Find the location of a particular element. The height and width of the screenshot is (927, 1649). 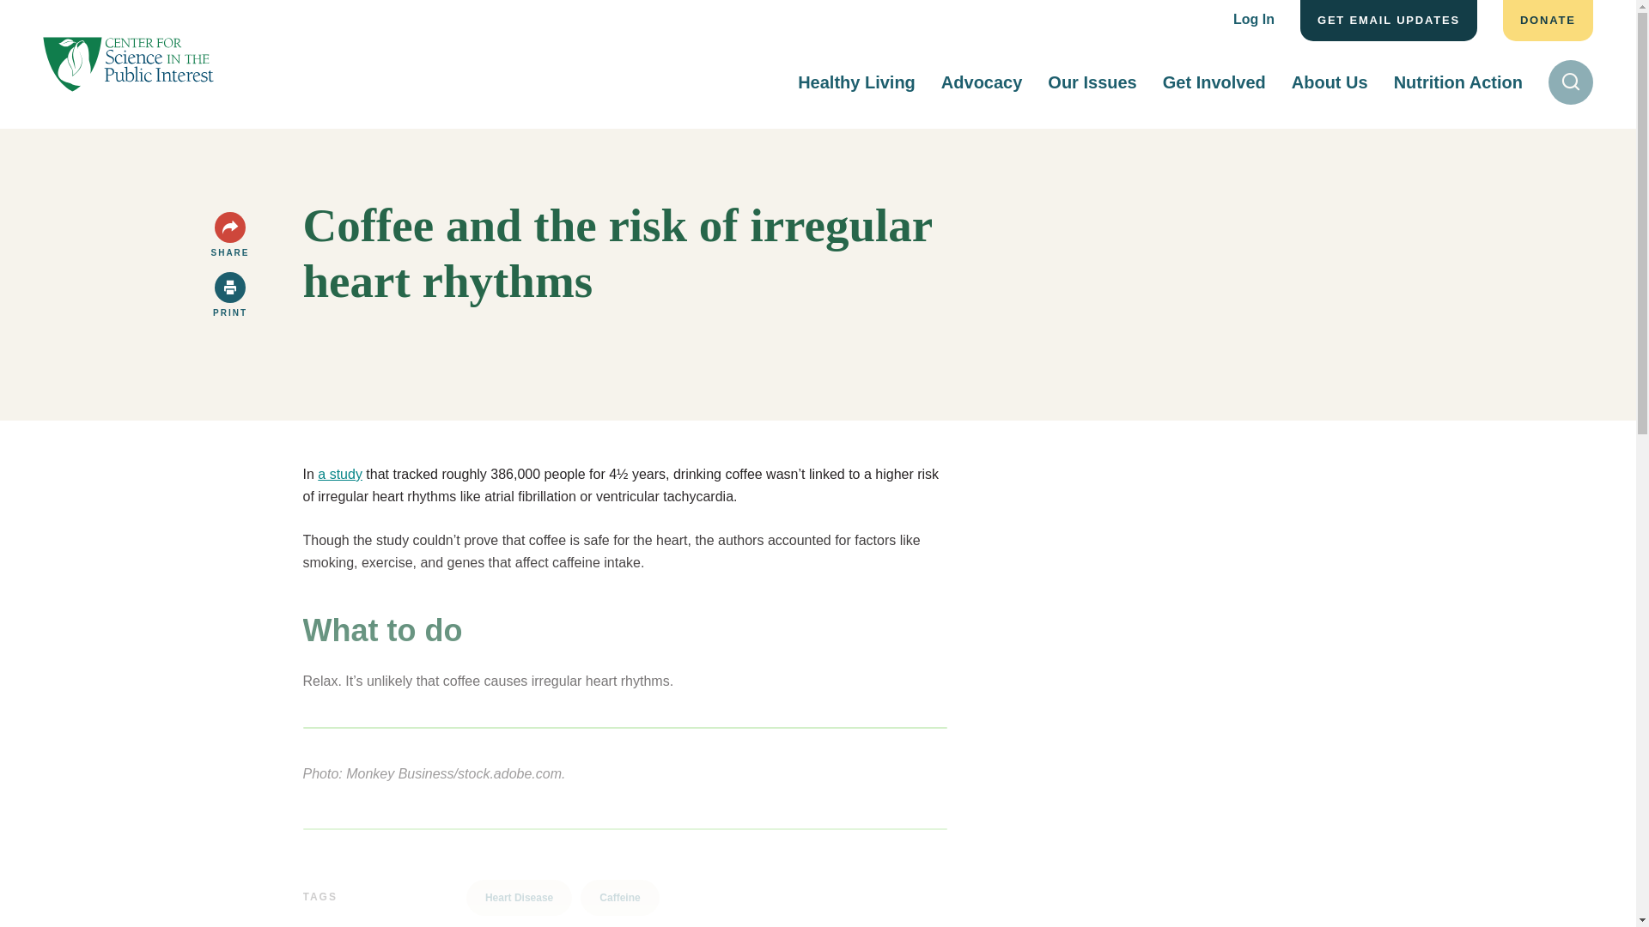

SKIP TO MAIN CONTENT is located at coordinates (26, 15).